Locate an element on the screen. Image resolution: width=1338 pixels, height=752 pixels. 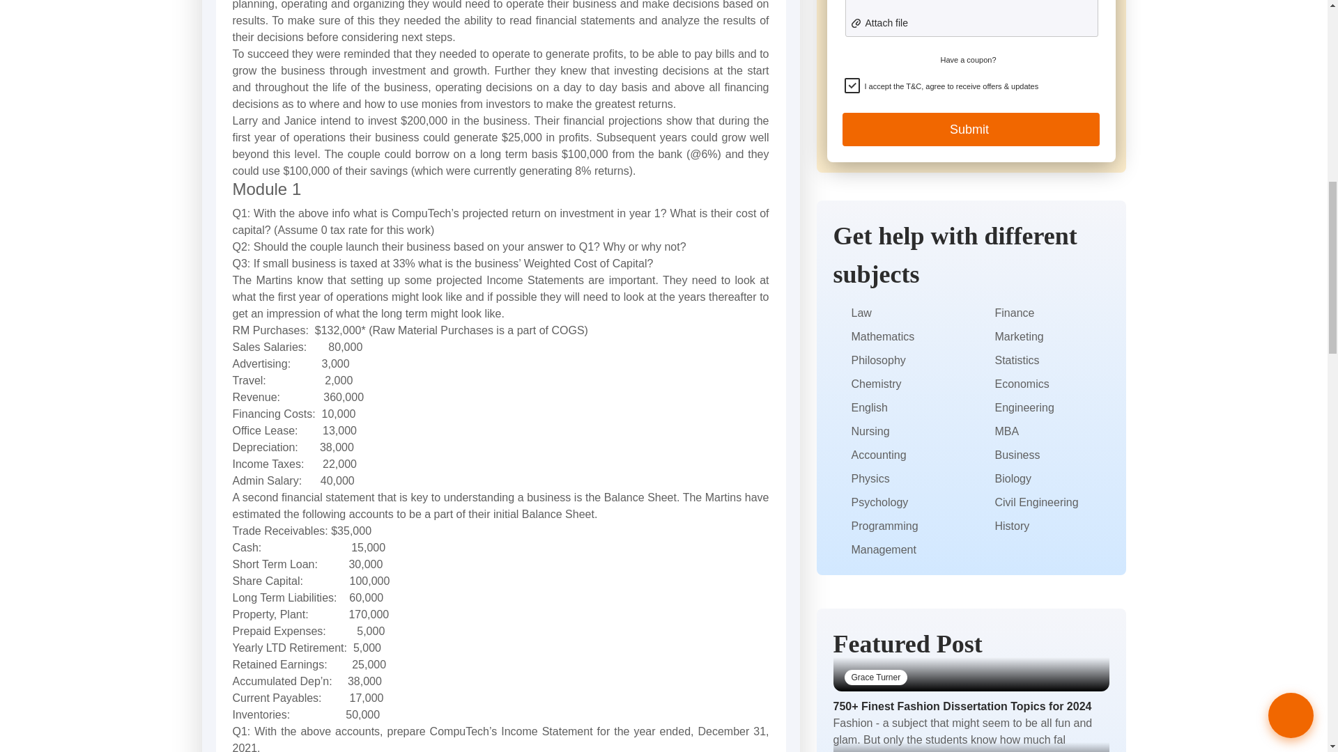
diffrent-subjects is located at coordinates (839, 337).